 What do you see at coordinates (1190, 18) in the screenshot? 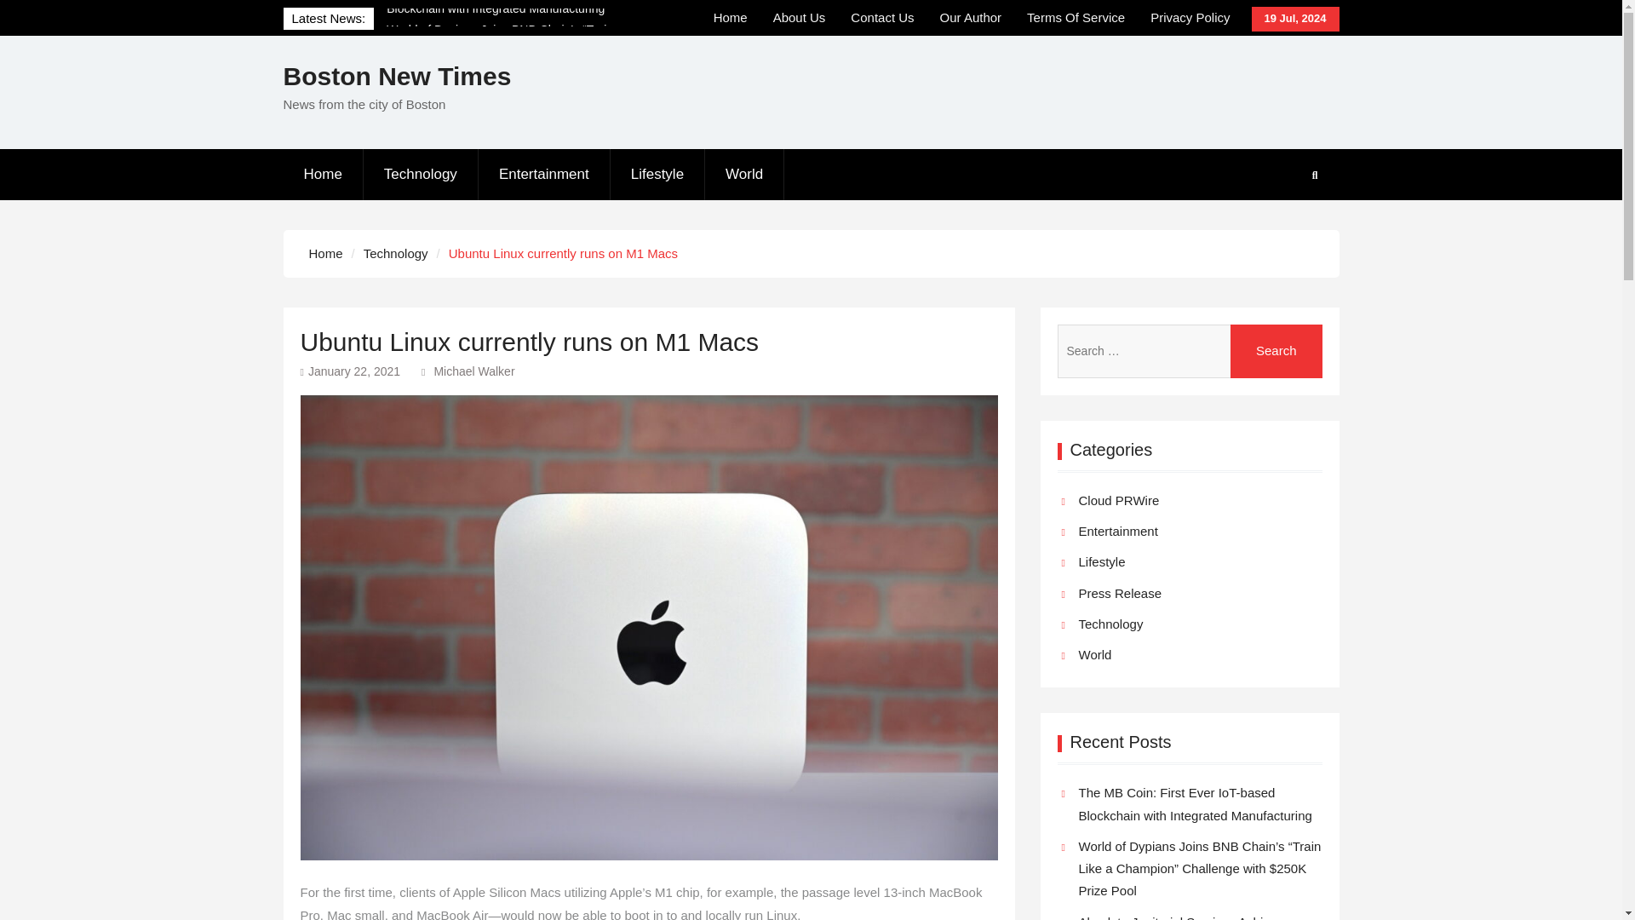
I see `Privacy Policy` at bounding box center [1190, 18].